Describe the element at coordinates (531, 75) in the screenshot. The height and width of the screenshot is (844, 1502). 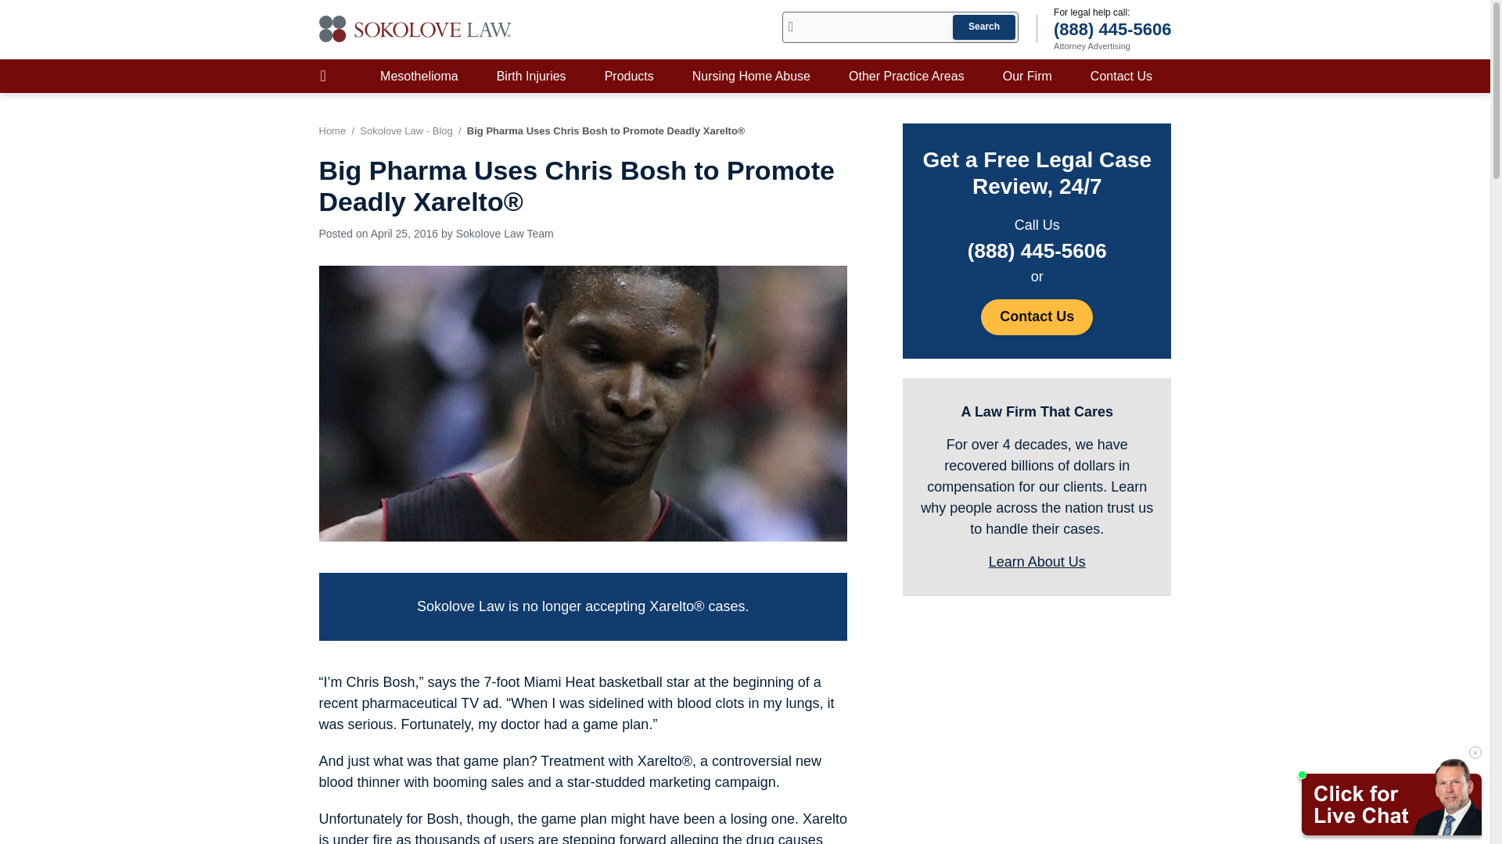
I see `Birth Injuries` at that location.